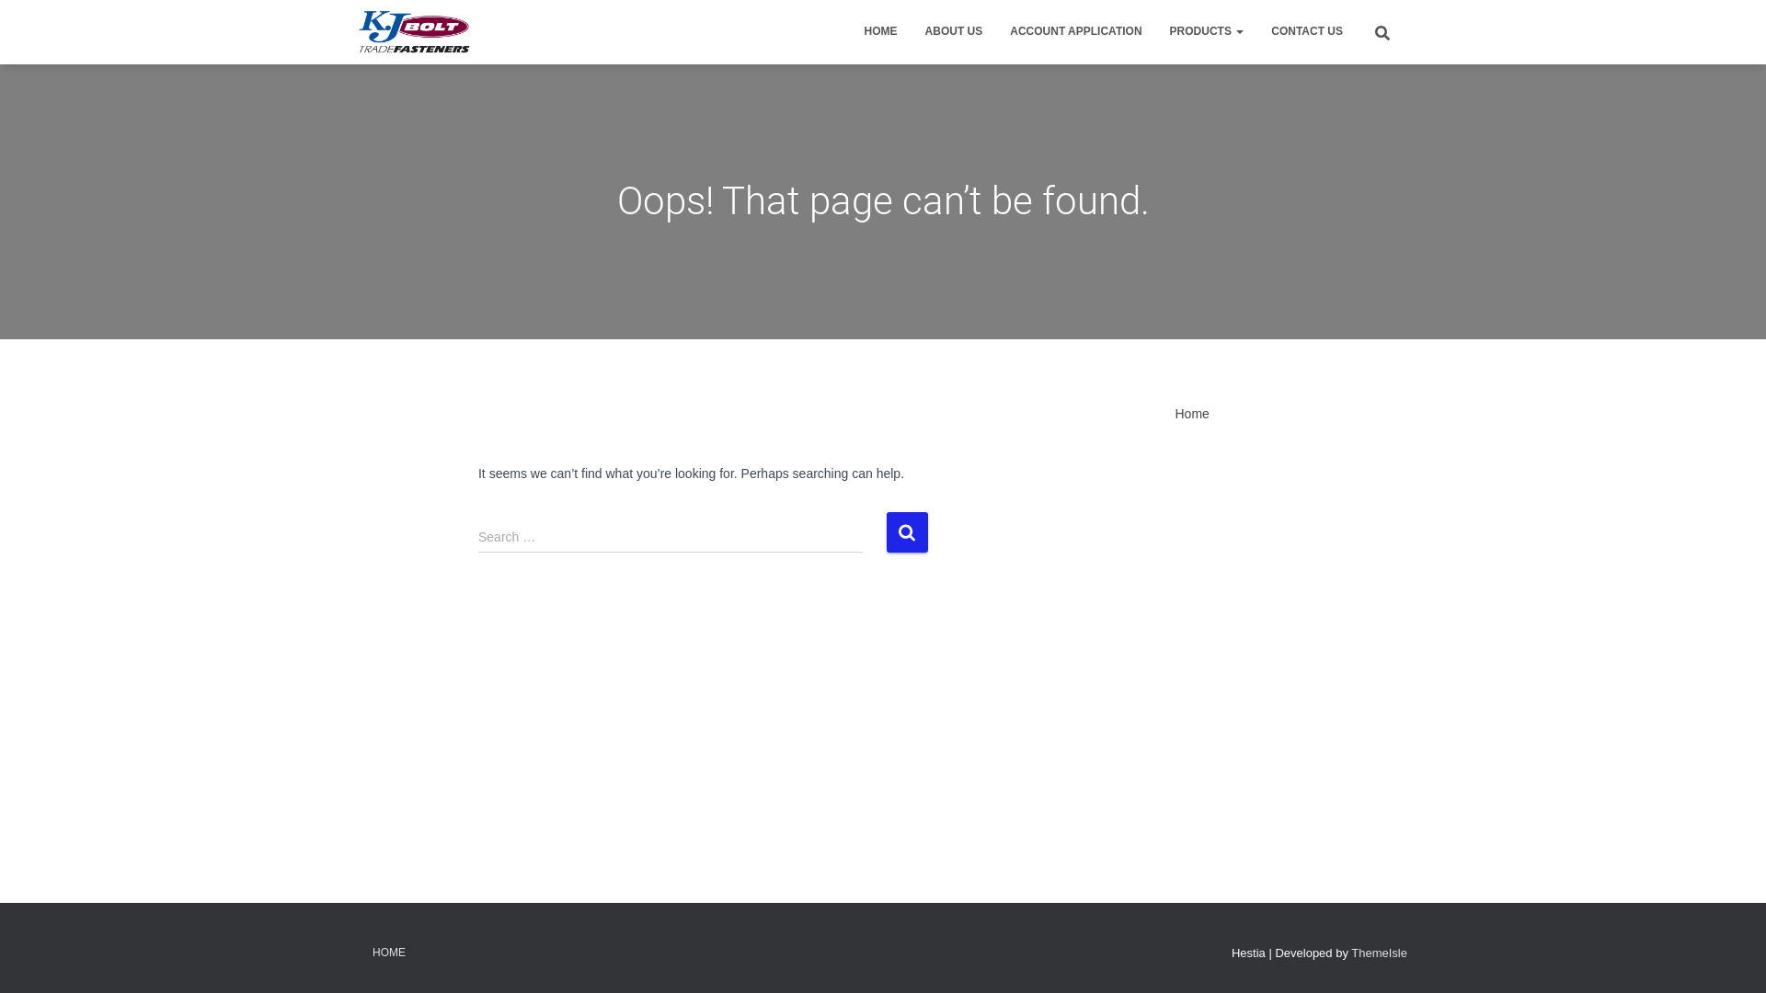 The height and width of the screenshot is (993, 1766). What do you see at coordinates (881, 31) in the screenshot?
I see `HOME` at bounding box center [881, 31].